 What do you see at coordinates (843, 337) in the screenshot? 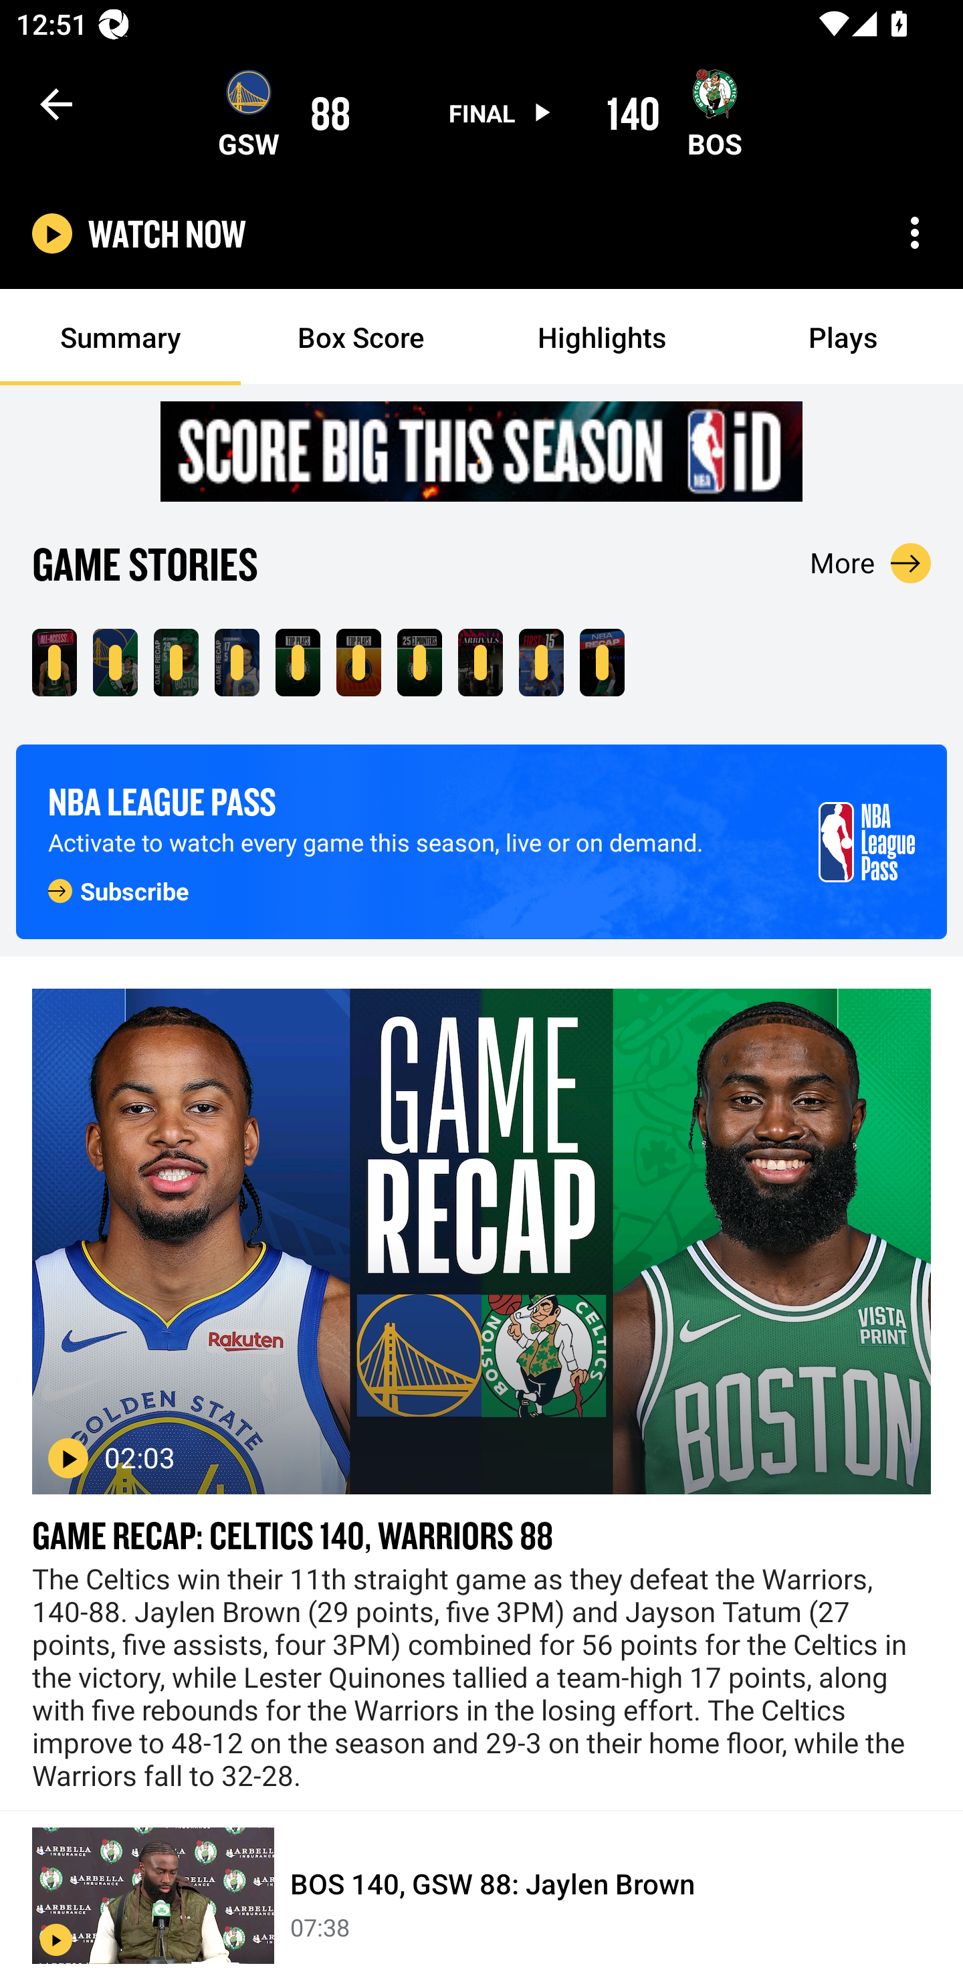
I see `Plays` at bounding box center [843, 337].